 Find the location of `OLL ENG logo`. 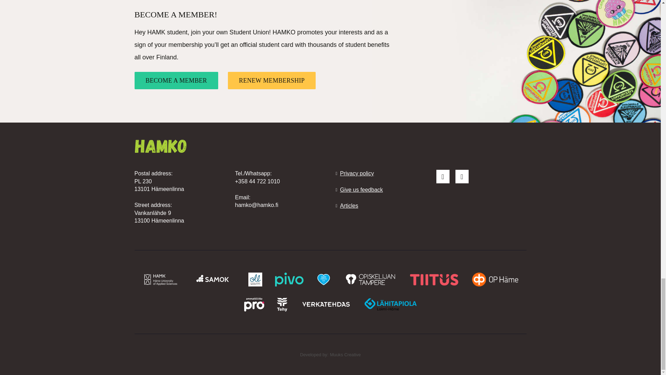

OLL ENG logo is located at coordinates (255, 279).